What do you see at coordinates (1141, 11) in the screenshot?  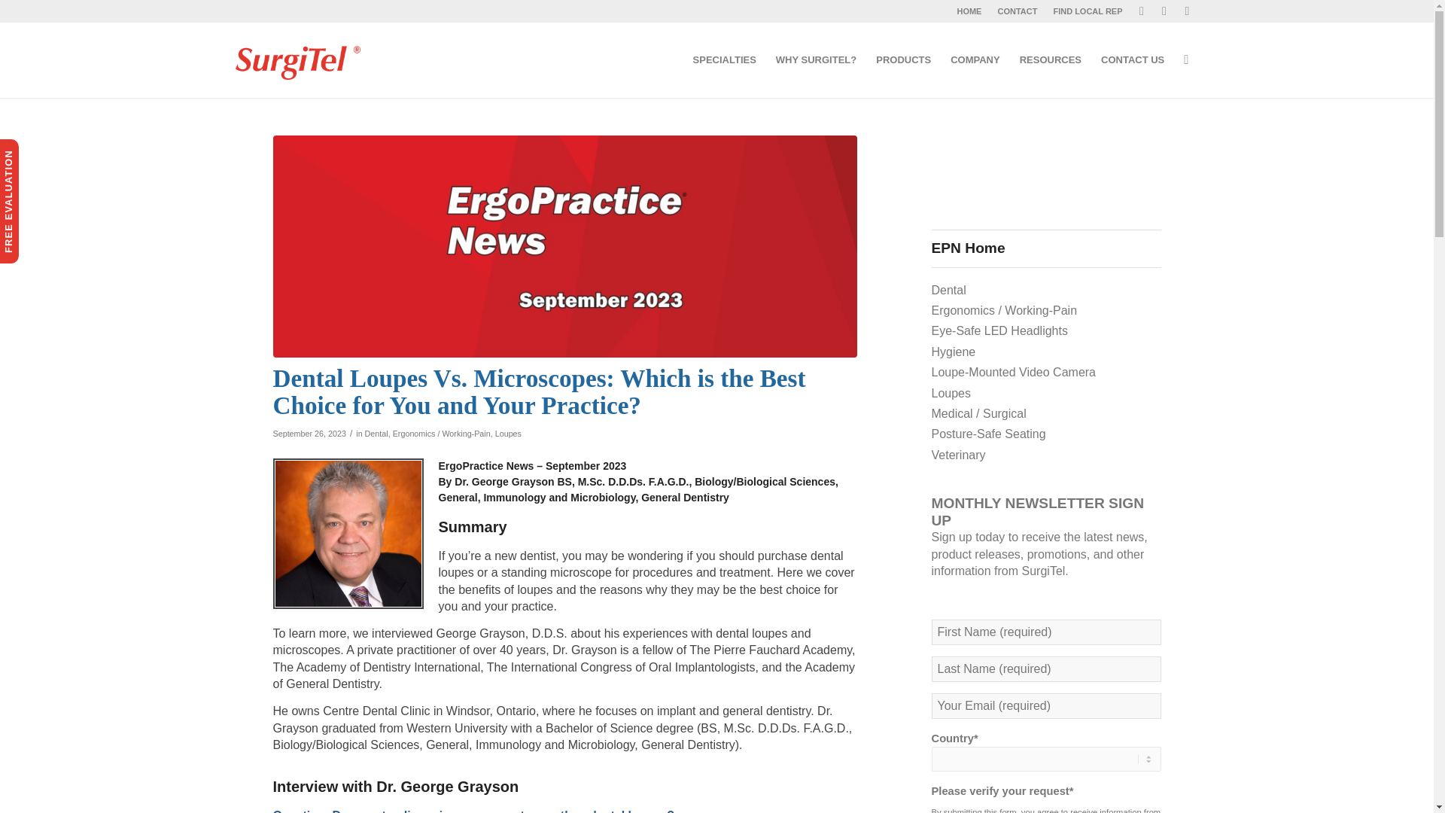 I see `Facebook` at bounding box center [1141, 11].